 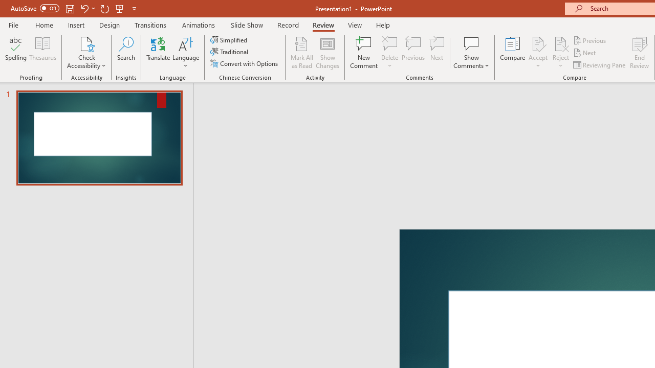 I want to click on Show Comments, so click(x=471, y=52).